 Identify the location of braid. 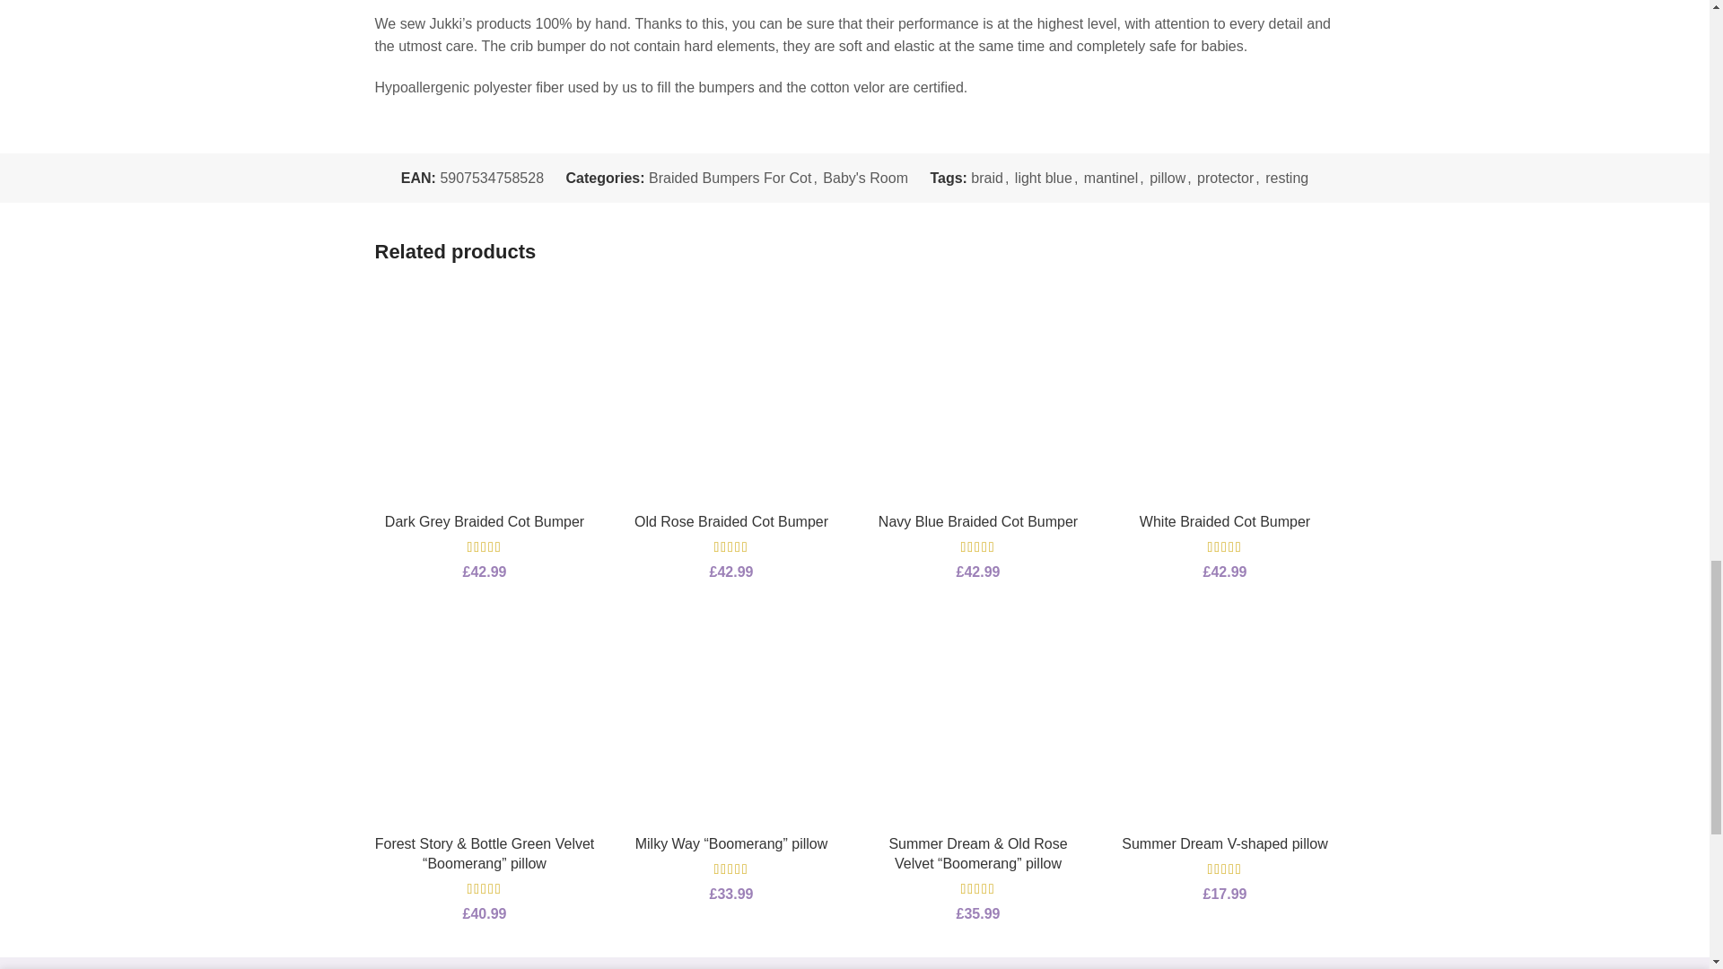
(987, 178).